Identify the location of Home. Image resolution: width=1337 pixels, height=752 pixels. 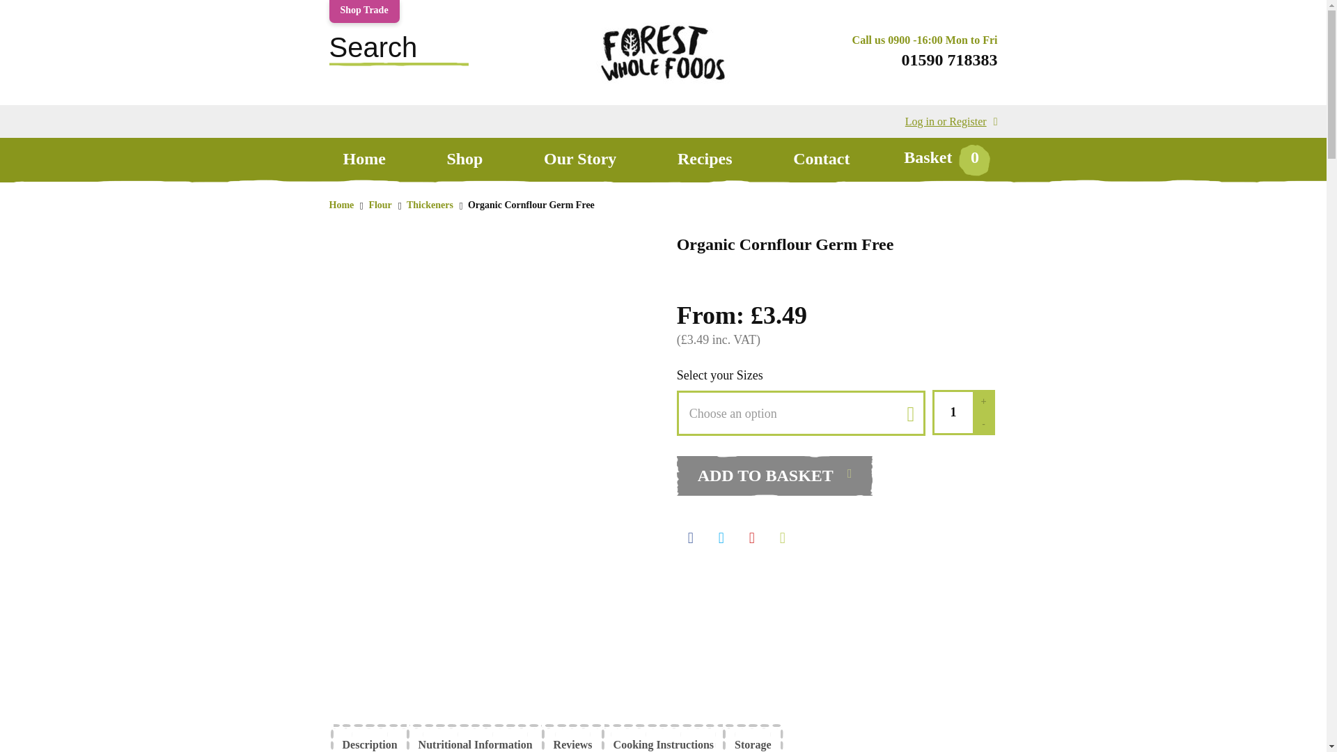
(363, 159).